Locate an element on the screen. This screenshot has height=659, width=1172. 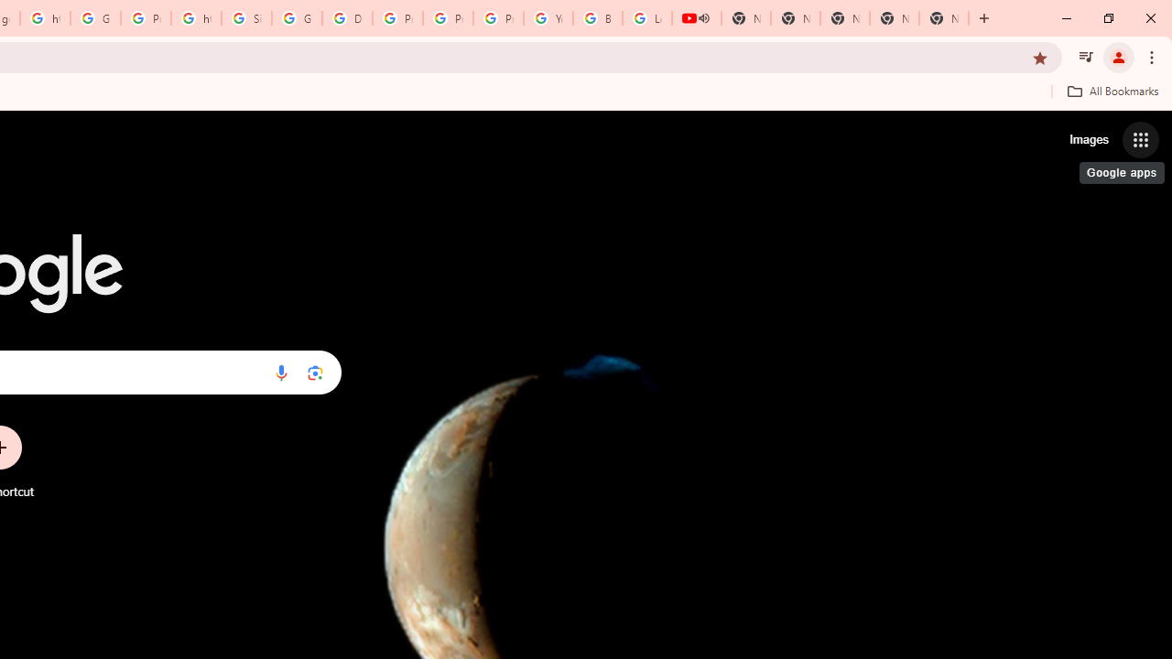
Search by voice is located at coordinates (281, 373).